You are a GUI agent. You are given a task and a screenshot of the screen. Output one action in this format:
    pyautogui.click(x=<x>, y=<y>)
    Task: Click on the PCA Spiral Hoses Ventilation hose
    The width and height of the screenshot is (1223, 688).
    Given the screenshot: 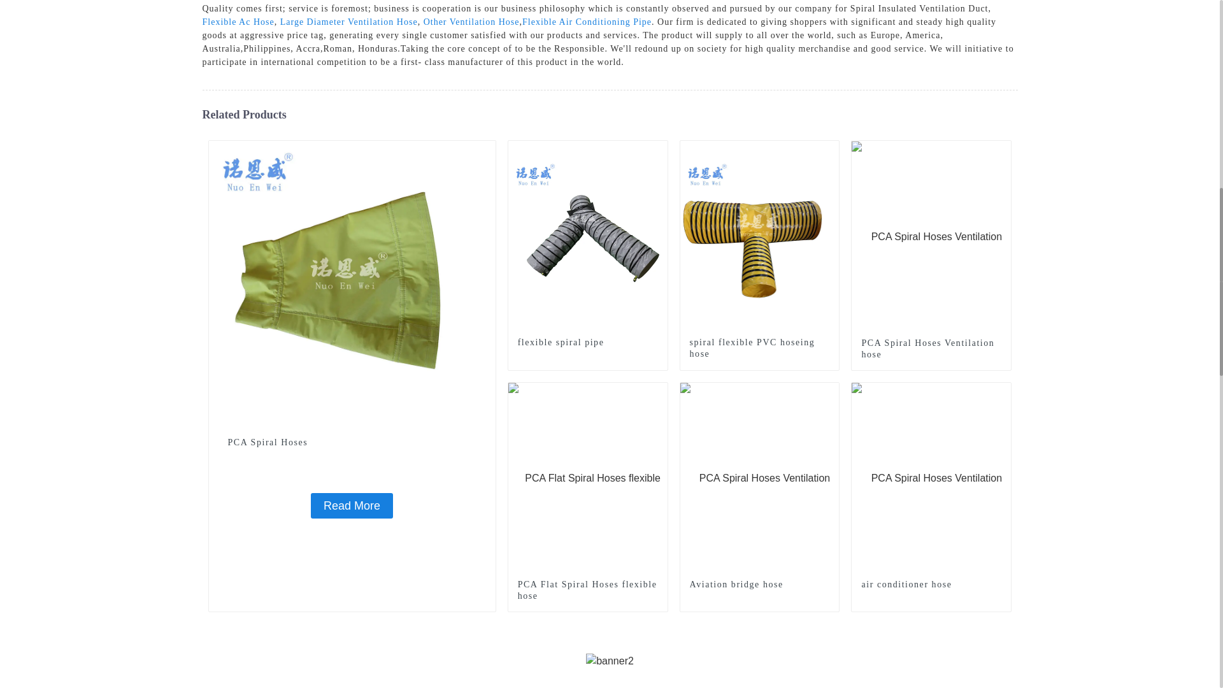 What is the action you would take?
    pyautogui.click(x=931, y=236)
    